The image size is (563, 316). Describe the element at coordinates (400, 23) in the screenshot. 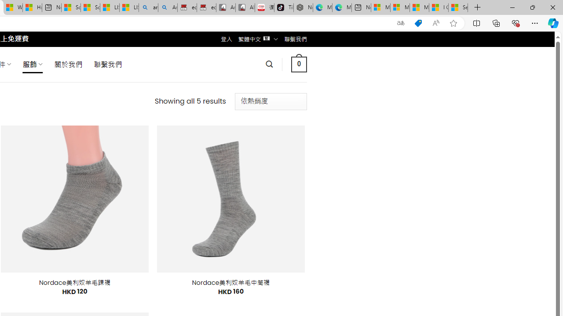

I see `Show translate options` at that location.